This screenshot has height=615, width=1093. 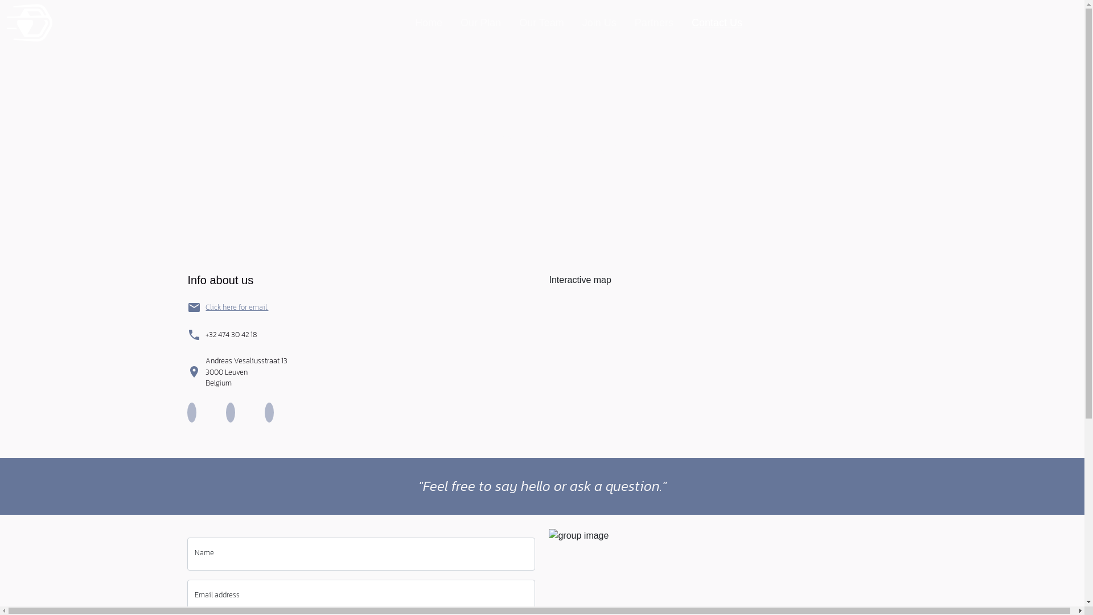 What do you see at coordinates (599, 23) in the screenshot?
I see `Join Us` at bounding box center [599, 23].